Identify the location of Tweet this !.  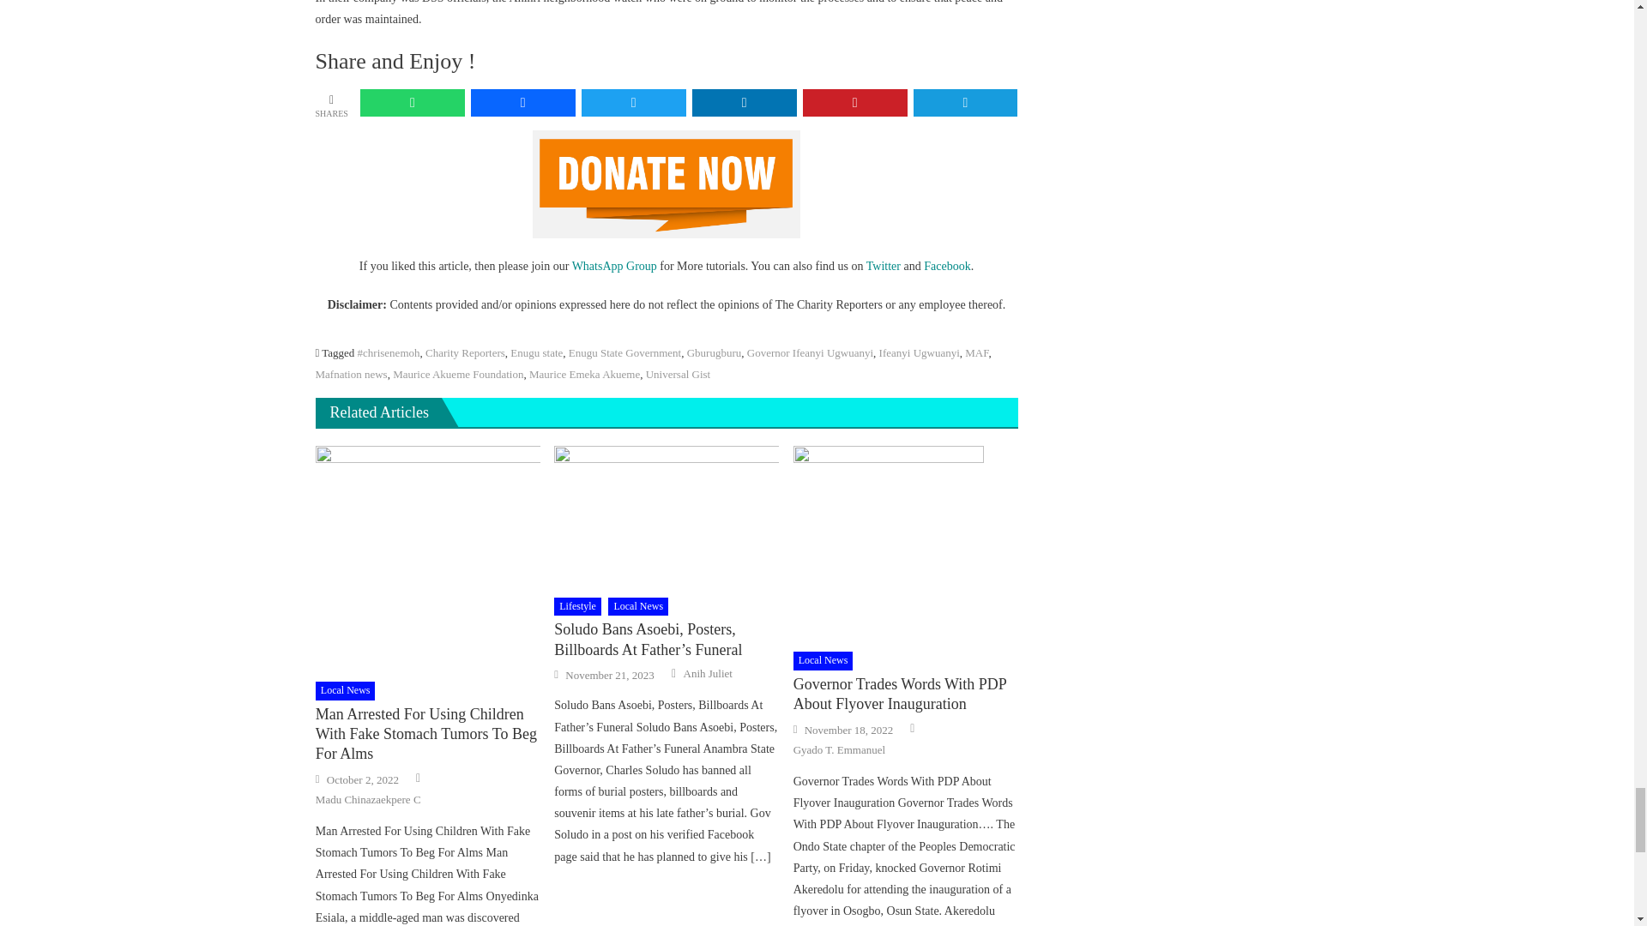
(633, 103).